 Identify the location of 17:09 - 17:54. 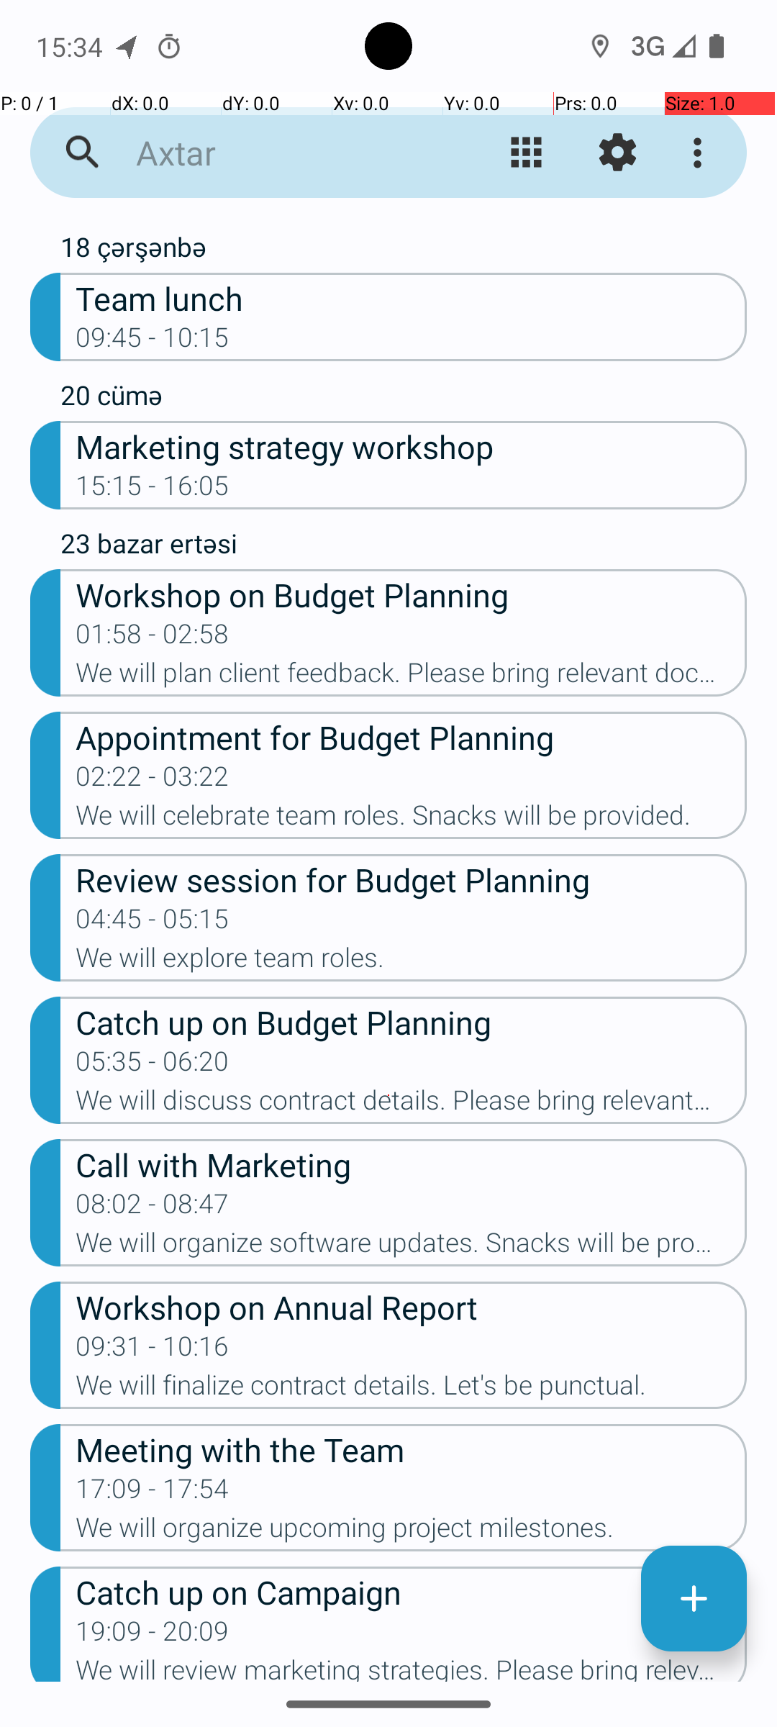
(153, 1493).